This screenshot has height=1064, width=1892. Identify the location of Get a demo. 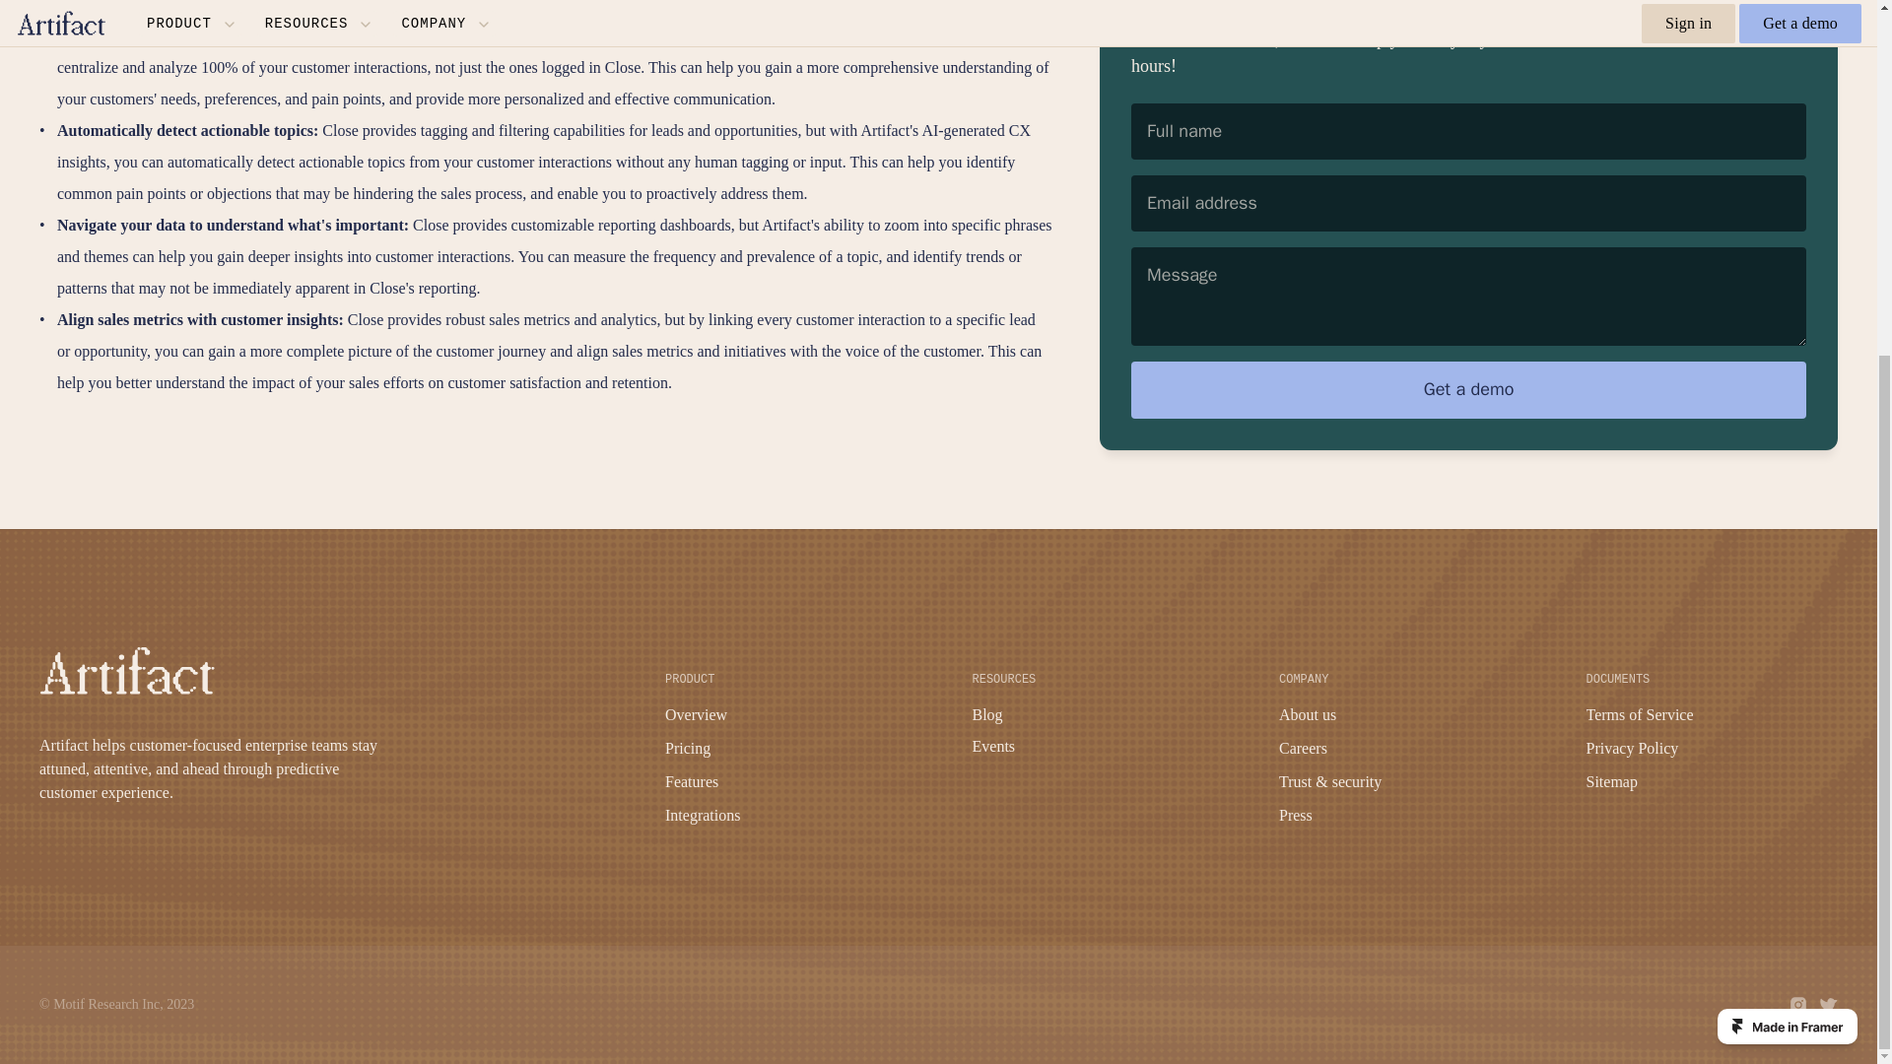
(1468, 268).